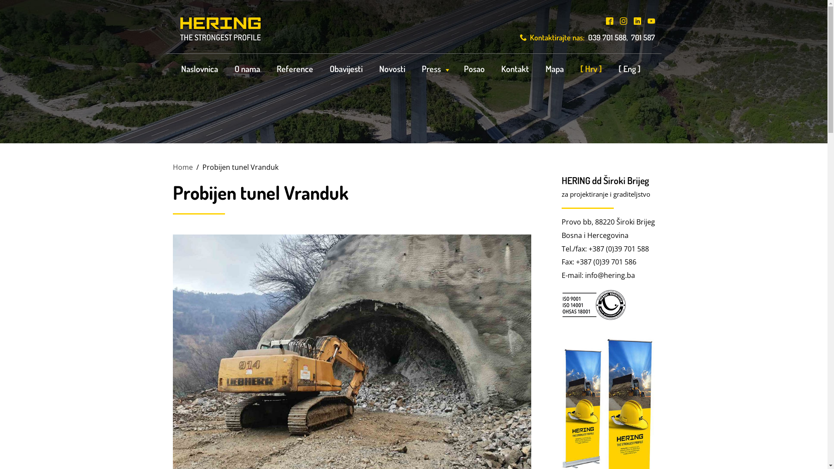  I want to click on Reference, so click(295, 69).